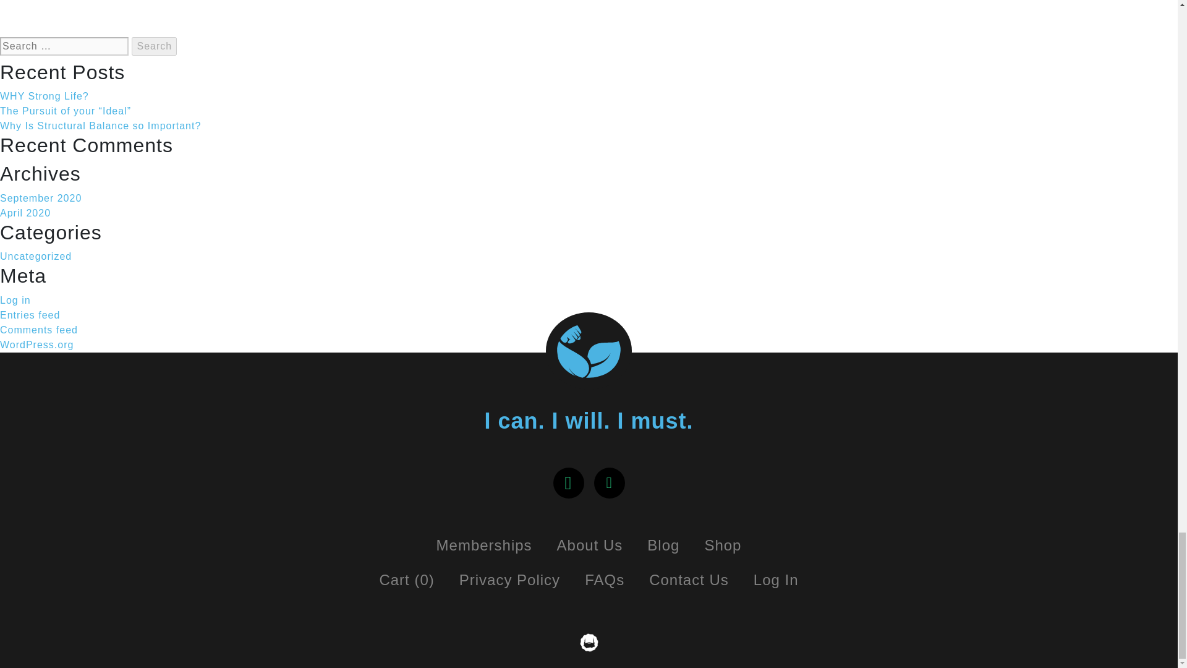 The height and width of the screenshot is (668, 1187). I want to click on About Us, so click(590, 546).